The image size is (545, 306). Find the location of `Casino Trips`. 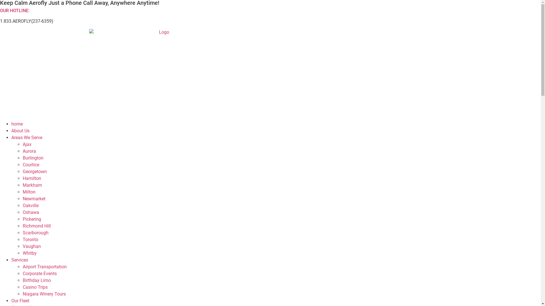

Casino Trips is located at coordinates (35, 287).